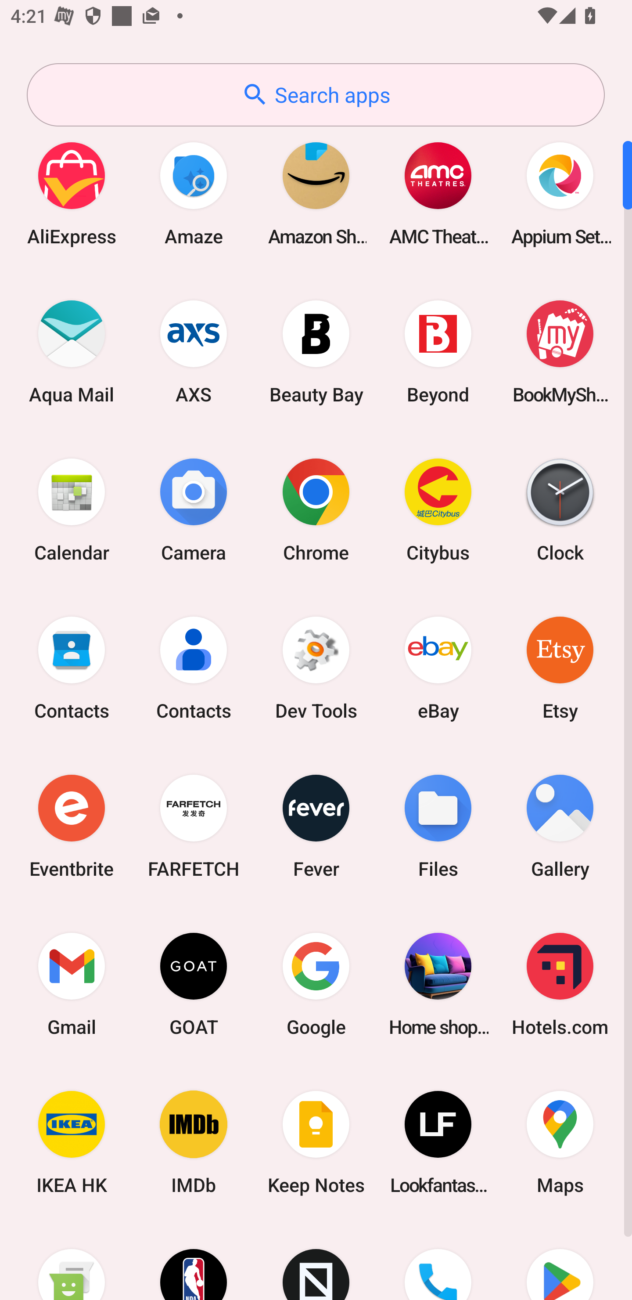 The height and width of the screenshot is (1300, 632). Describe the element at coordinates (72, 668) in the screenshot. I see `Contacts` at that location.